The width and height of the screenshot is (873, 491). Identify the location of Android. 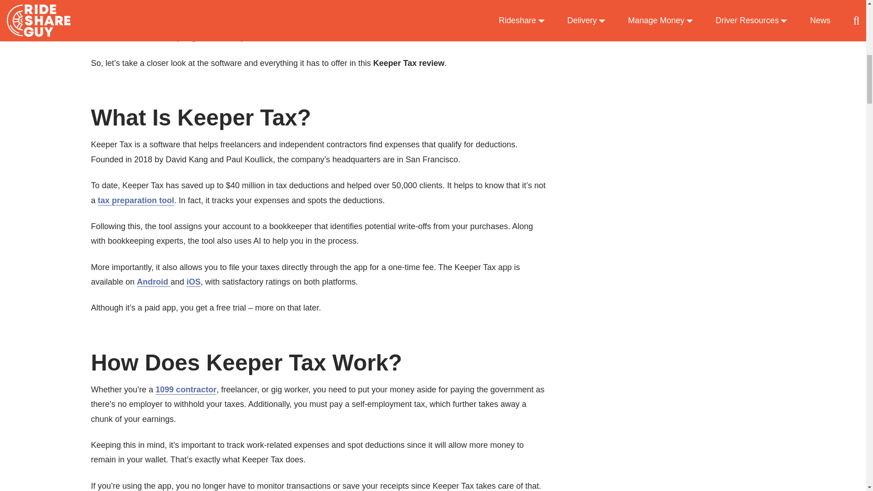
(154, 282).